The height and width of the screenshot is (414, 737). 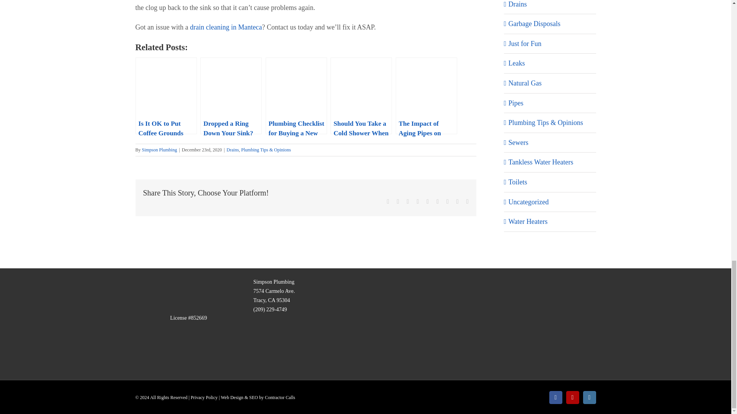 I want to click on Is It OK to Put Coffee Grounds Down the Toilet?, so click(x=166, y=96).